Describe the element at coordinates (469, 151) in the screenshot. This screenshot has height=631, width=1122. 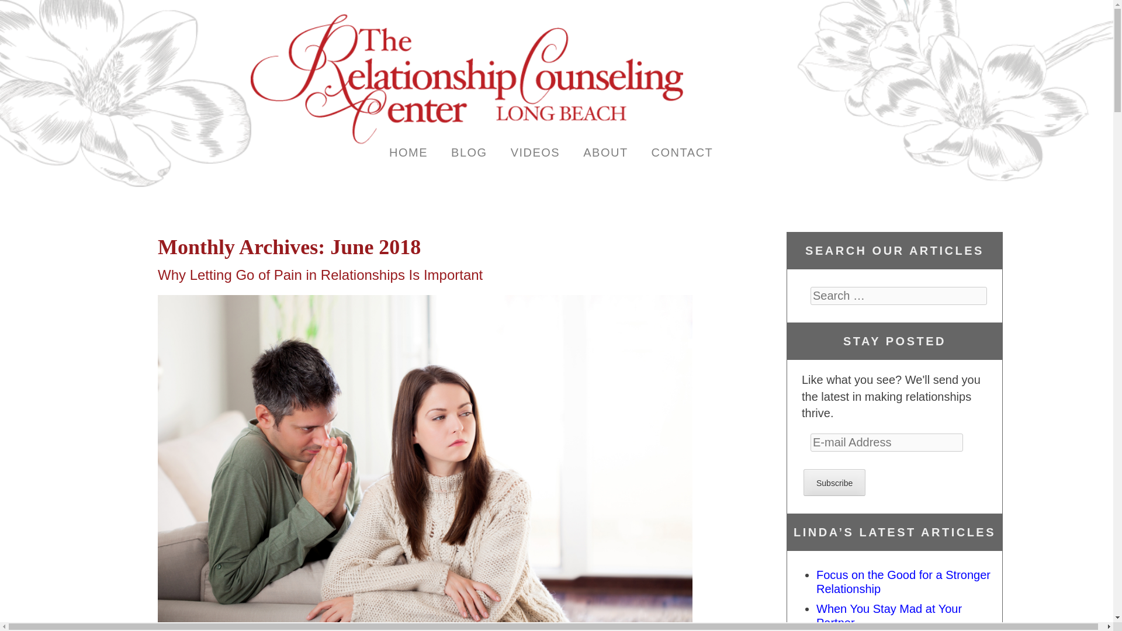
I see `BLOG` at that location.